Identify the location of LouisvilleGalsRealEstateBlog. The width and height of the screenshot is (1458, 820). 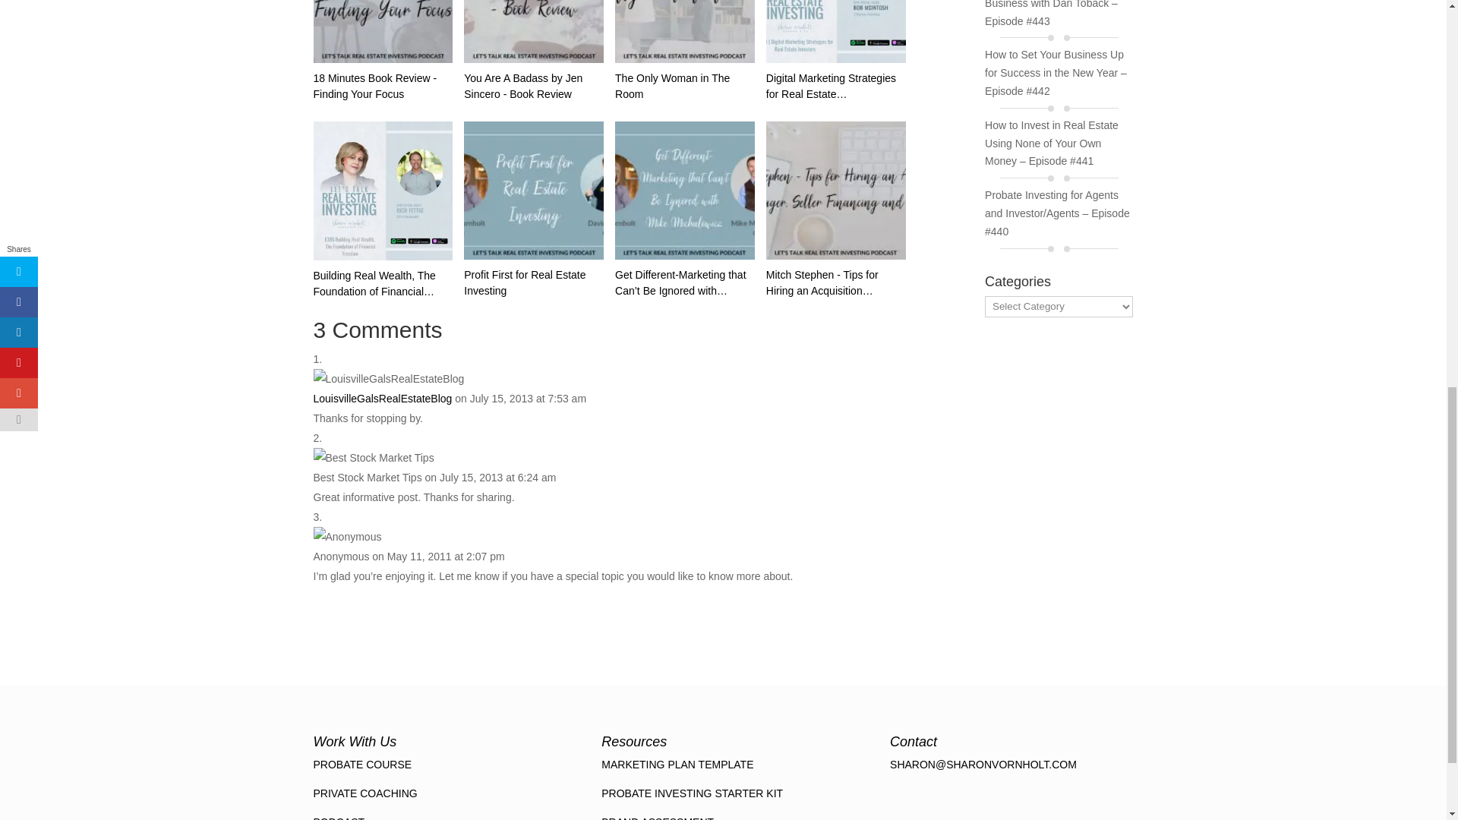
(383, 399).